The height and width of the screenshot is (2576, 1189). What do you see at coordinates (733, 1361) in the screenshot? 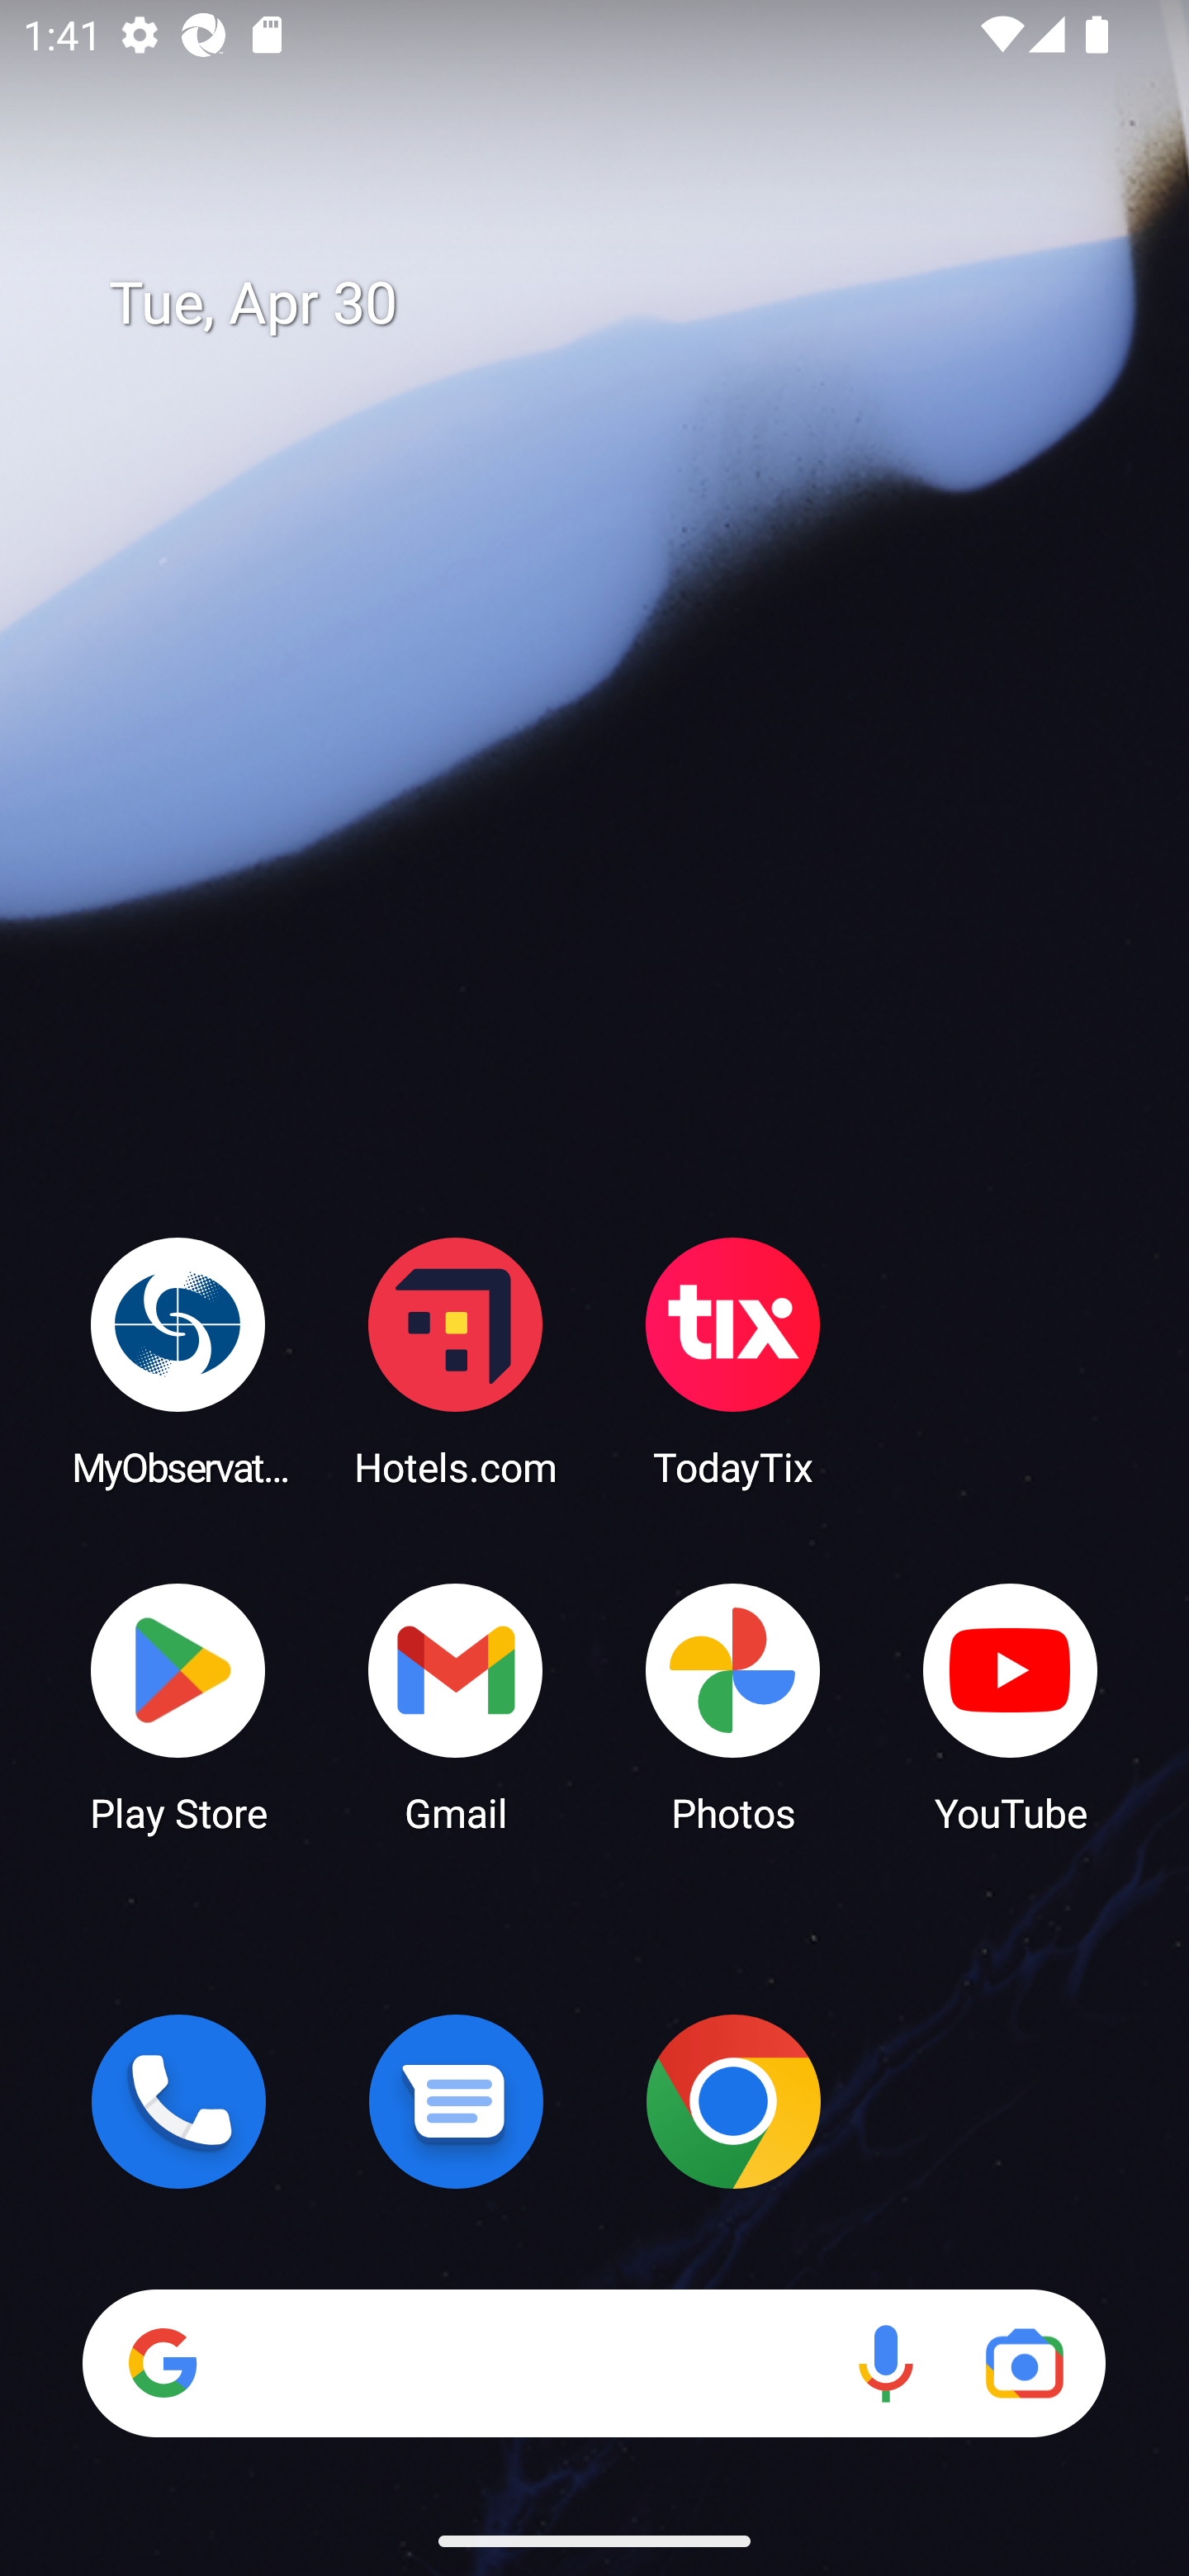
I see `TodayTix` at bounding box center [733, 1361].